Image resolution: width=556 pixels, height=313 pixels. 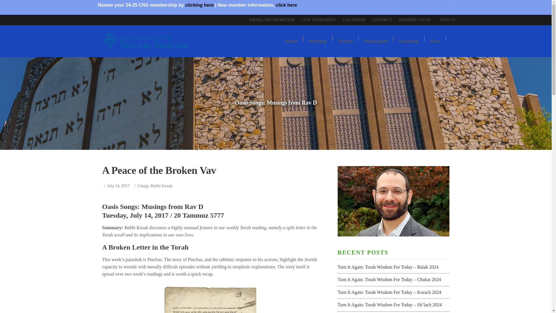 What do you see at coordinates (199, 5) in the screenshot?
I see `clicking here` at bounding box center [199, 5].